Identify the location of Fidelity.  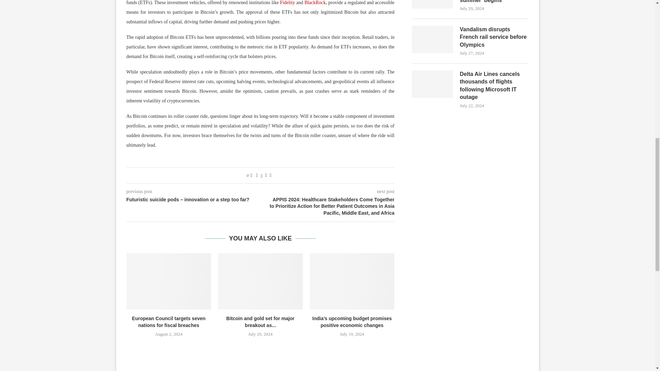
(287, 3).